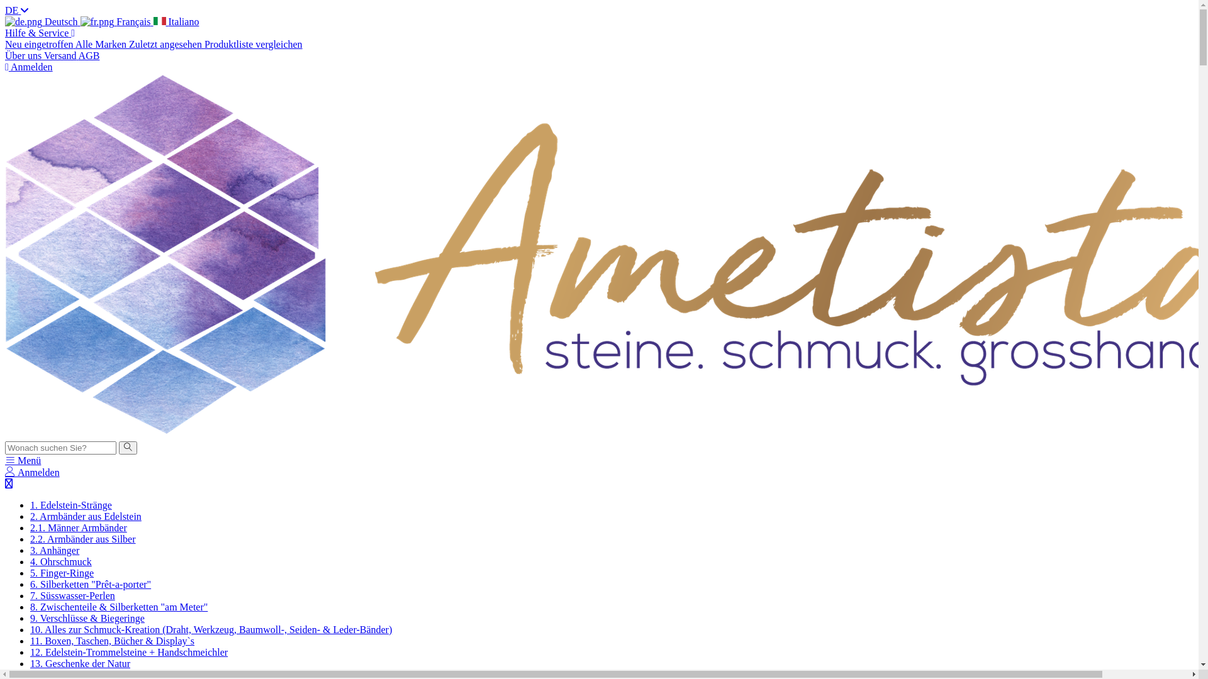 The image size is (1208, 679). I want to click on DE, so click(16, 10).